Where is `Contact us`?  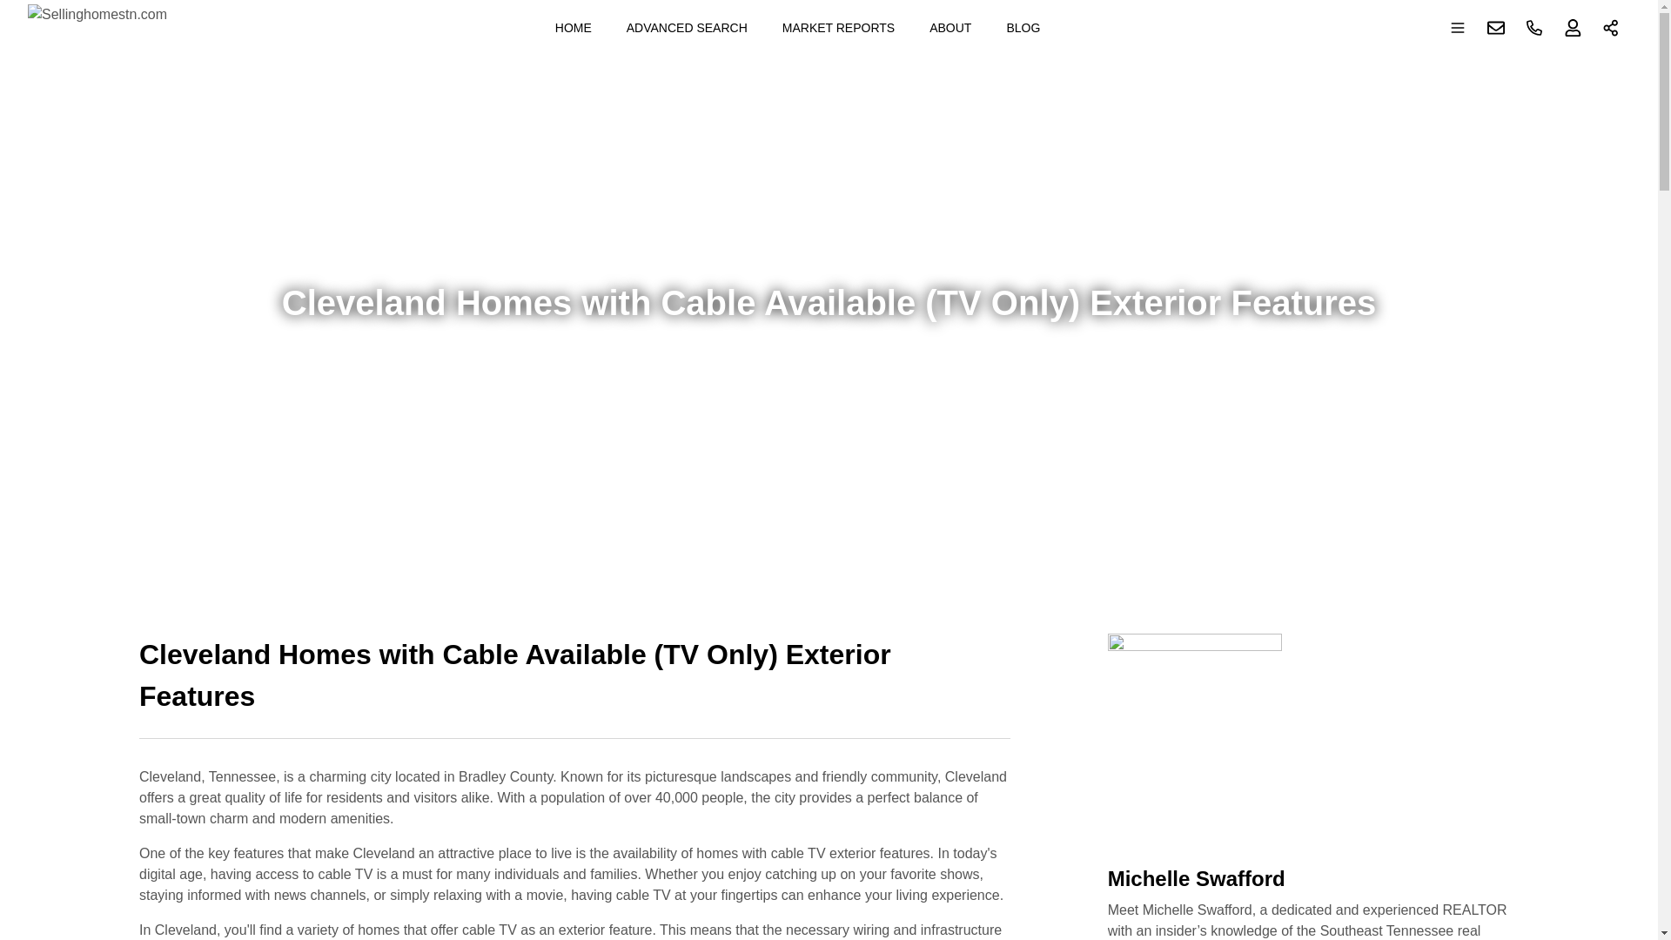 Contact us is located at coordinates (1496, 28).